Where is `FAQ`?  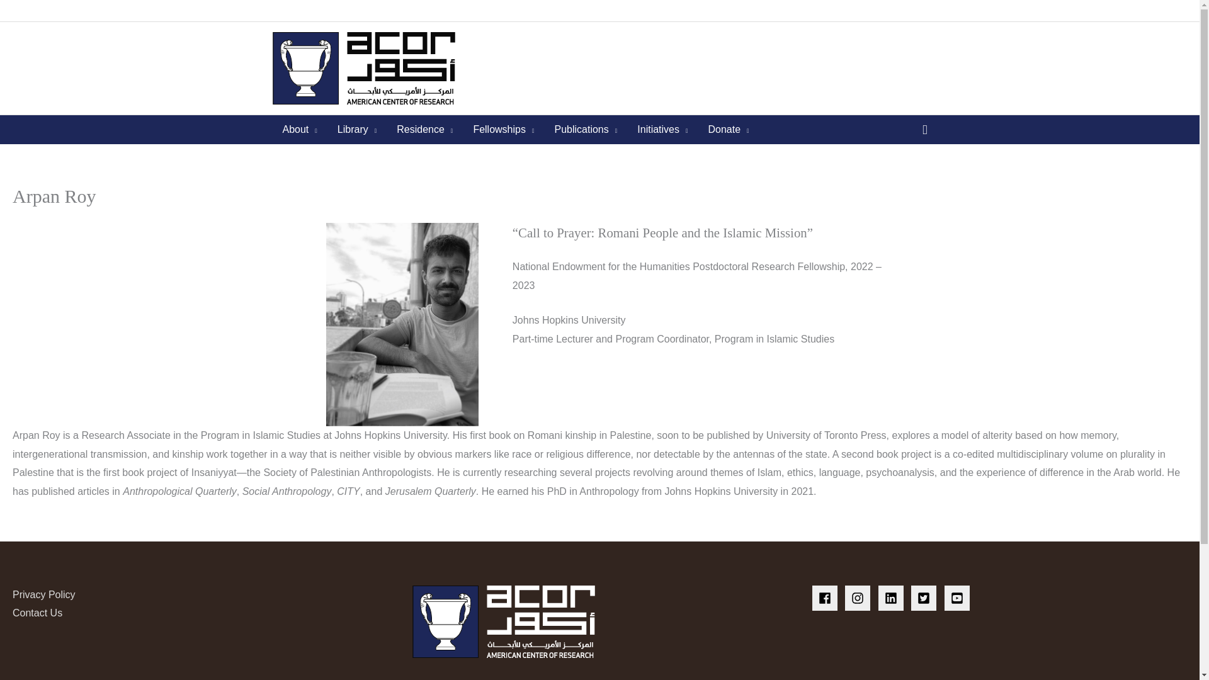 FAQ is located at coordinates (509, 11).